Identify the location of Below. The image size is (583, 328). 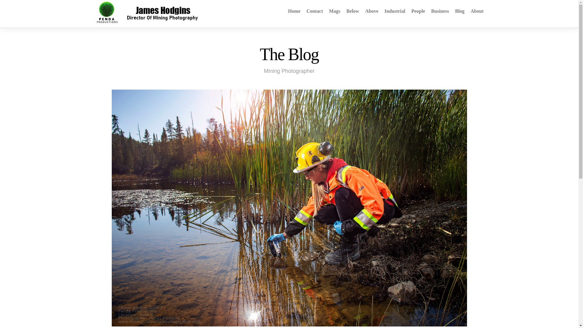
(353, 11).